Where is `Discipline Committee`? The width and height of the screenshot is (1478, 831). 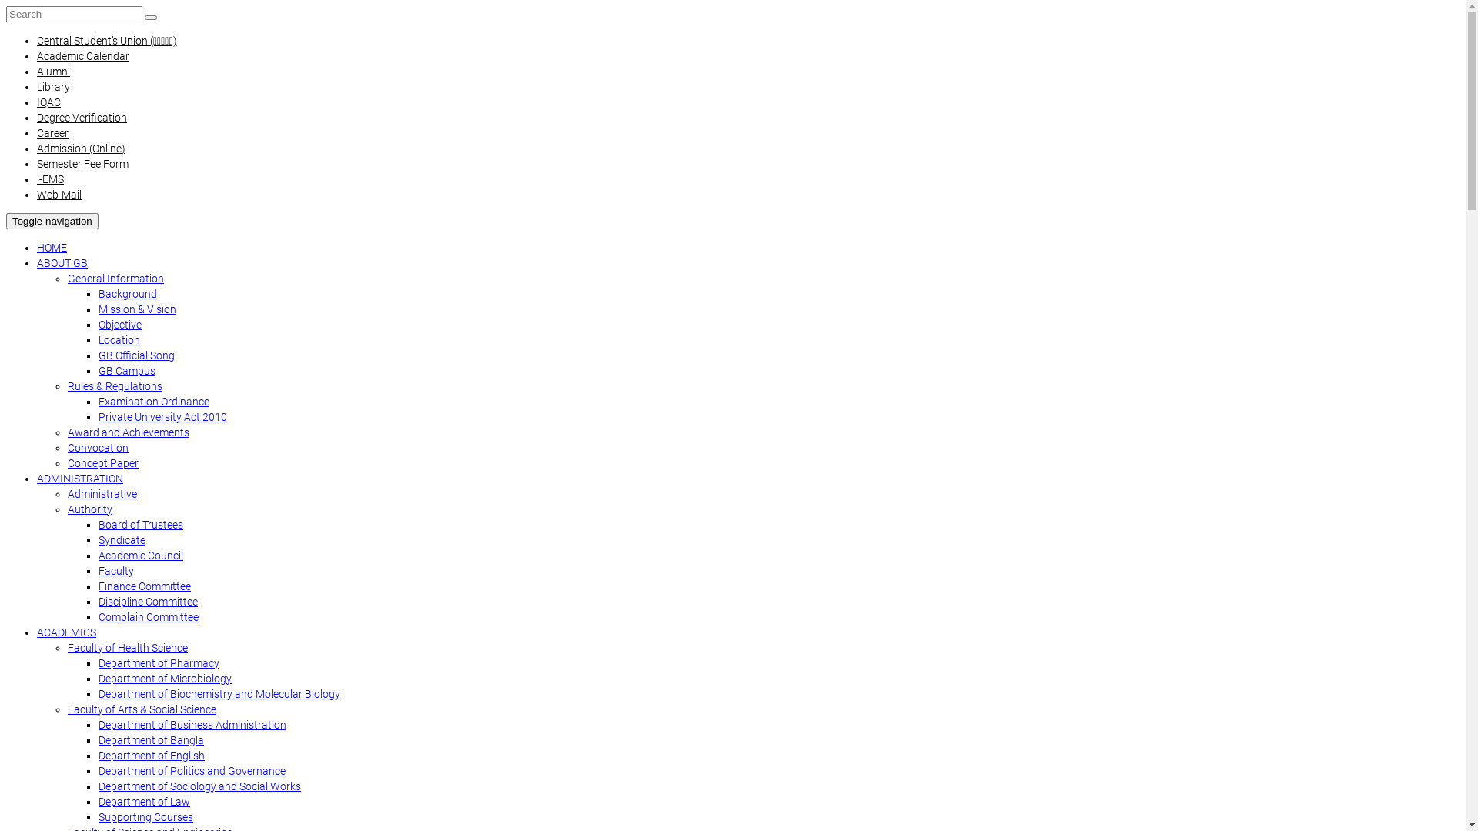
Discipline Committee is located at coordinates (148, 602).